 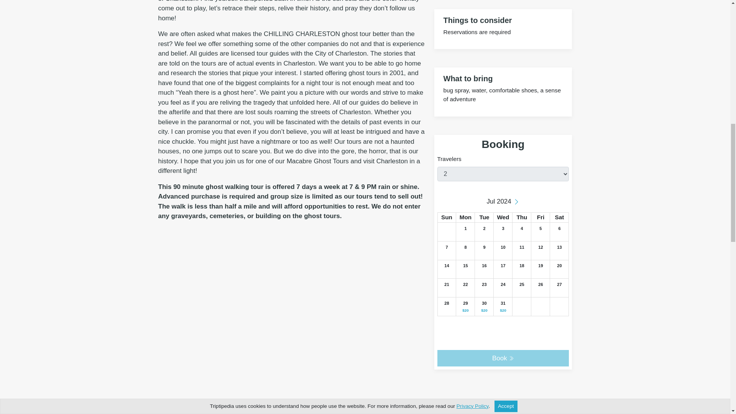 I want to click on Book, so click(x=503, y=358).